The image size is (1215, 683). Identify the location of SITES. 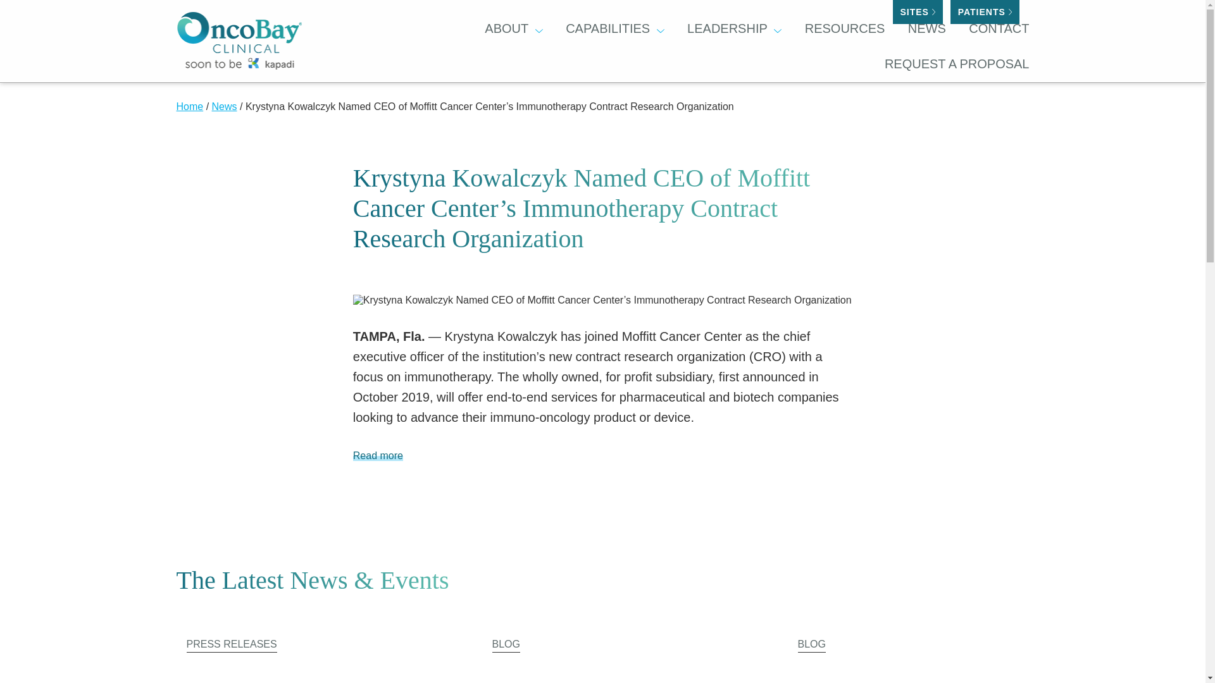
(918, 11).